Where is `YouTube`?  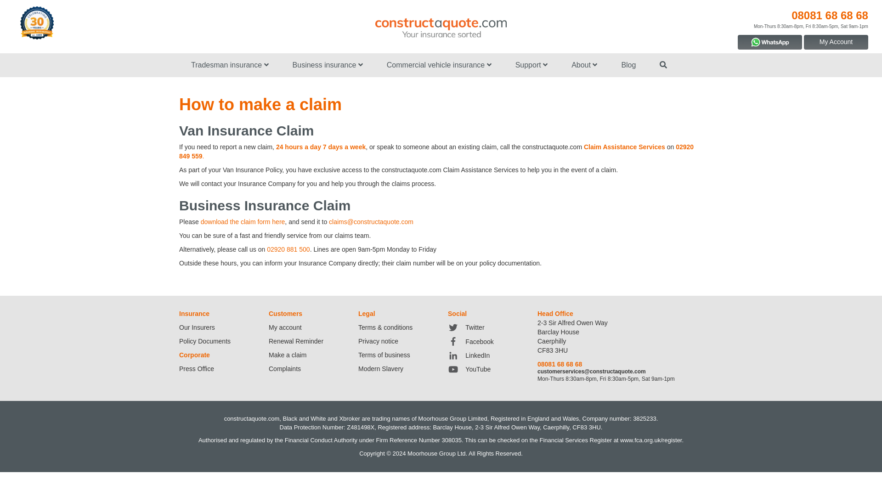
YouTube is located at coordinates (469, 369).